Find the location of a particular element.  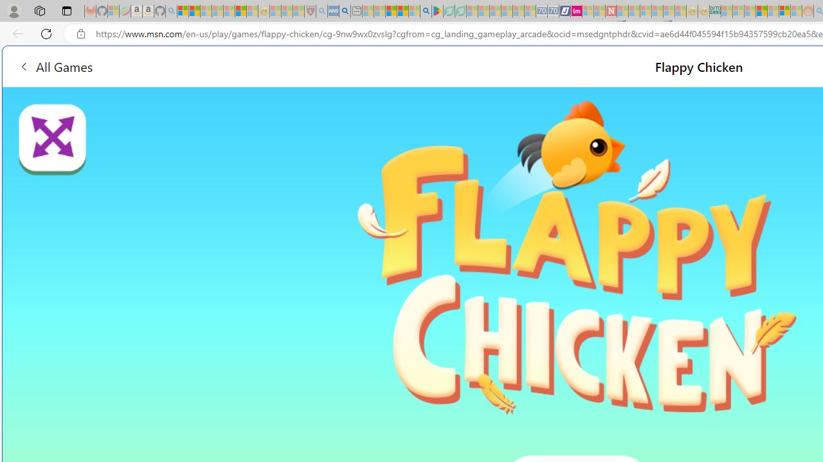

Pets - MSN is located at coordinates (402, 12).